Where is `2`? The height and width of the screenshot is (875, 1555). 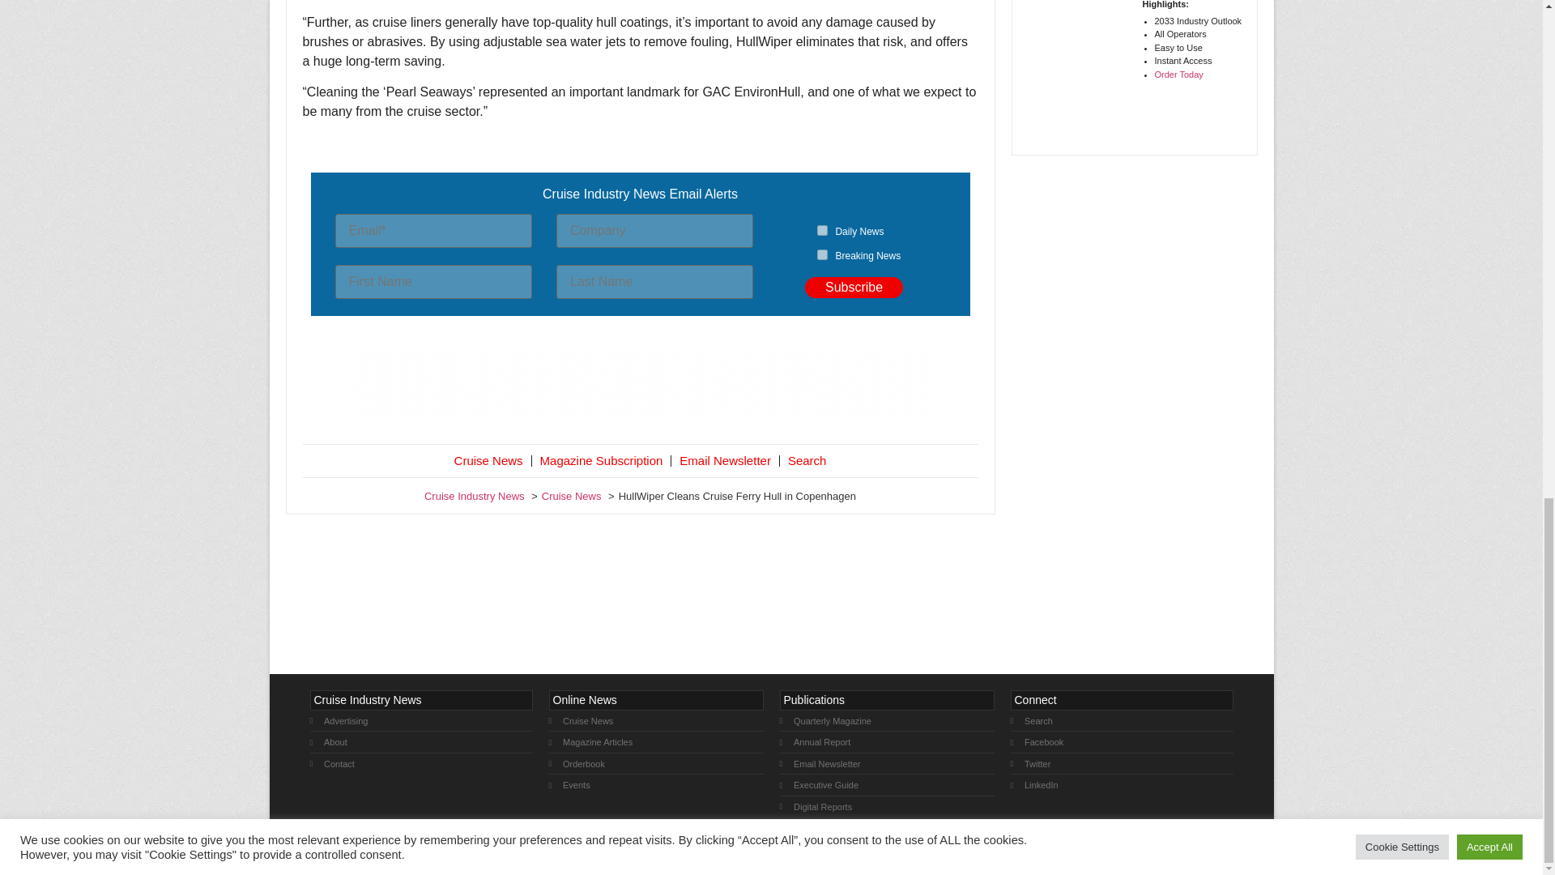 2 is located at coordinates (822, 254).